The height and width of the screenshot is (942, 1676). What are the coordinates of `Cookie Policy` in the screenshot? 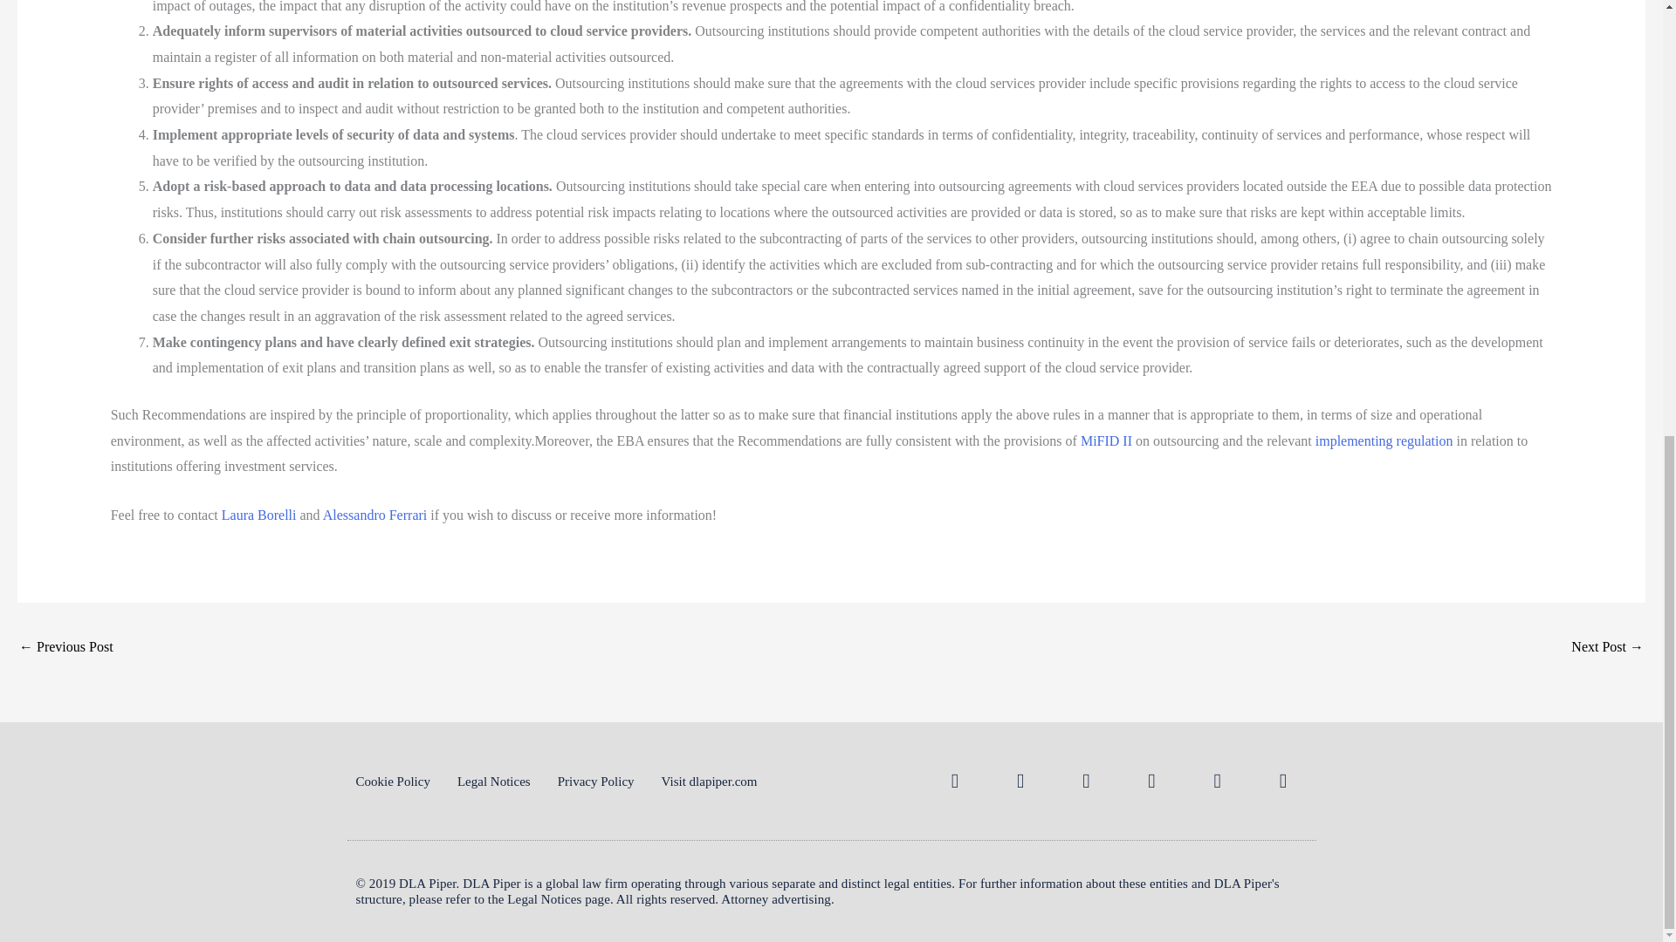 It's located at (393, 782).